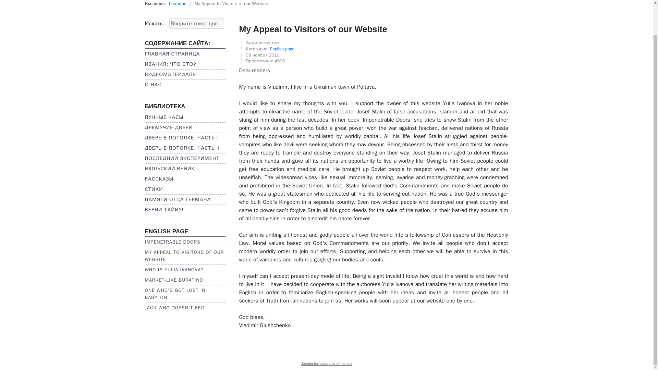  Describe the element at coordinates (174, 269) in the screenshot. I see `WHO IS YULIA IVANOVA?` at that location.